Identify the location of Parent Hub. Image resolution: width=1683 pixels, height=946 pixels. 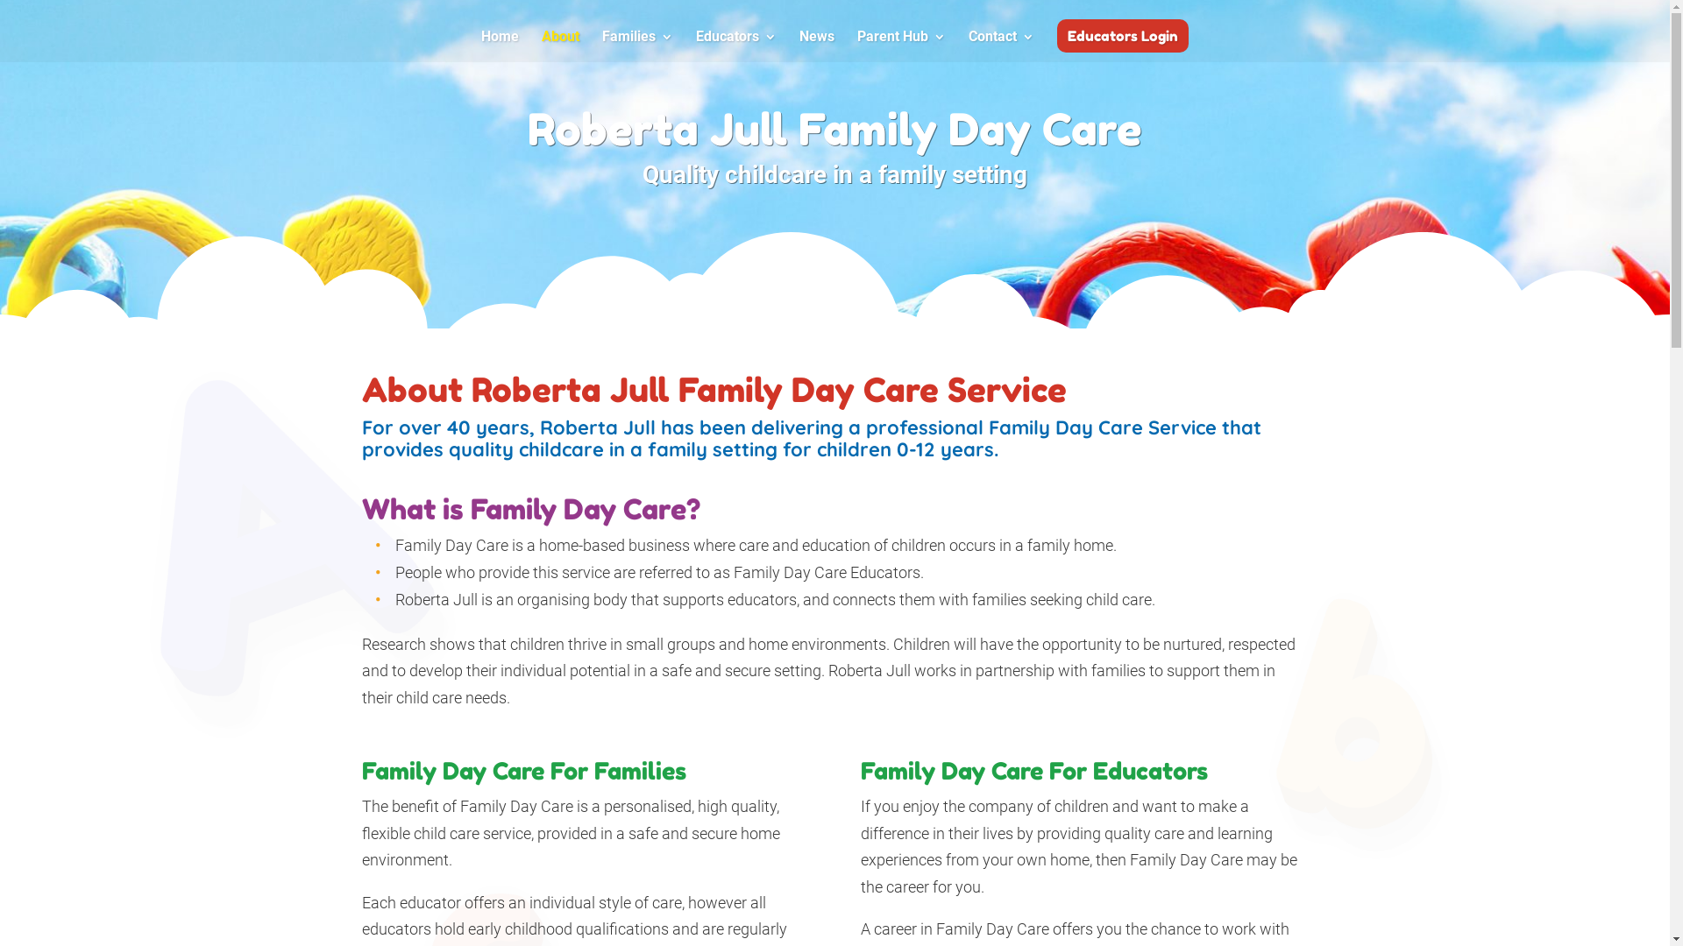
(901, 46).